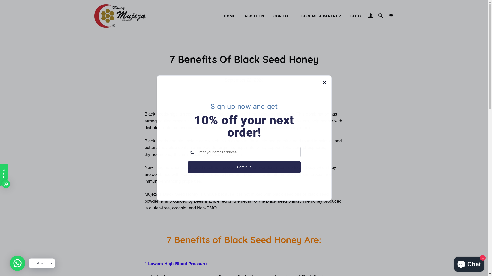 The width and height of the screenshot is (492, 276). What do you see at coordinates (283, 16) in the screenshot?
I see `CONTACT` at bounding box center [283, 16].